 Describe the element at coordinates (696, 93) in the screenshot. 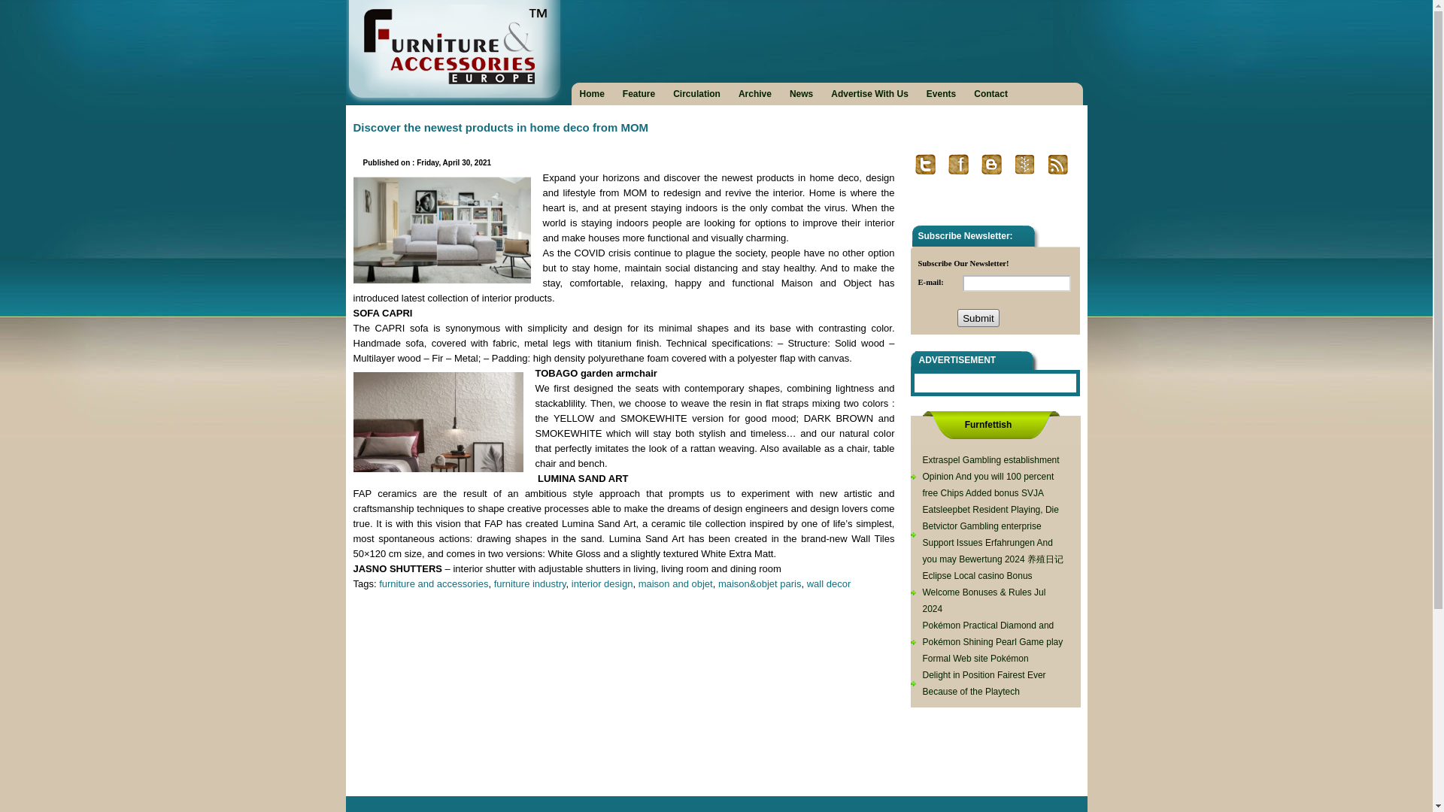

I see `Circulation` at that location.